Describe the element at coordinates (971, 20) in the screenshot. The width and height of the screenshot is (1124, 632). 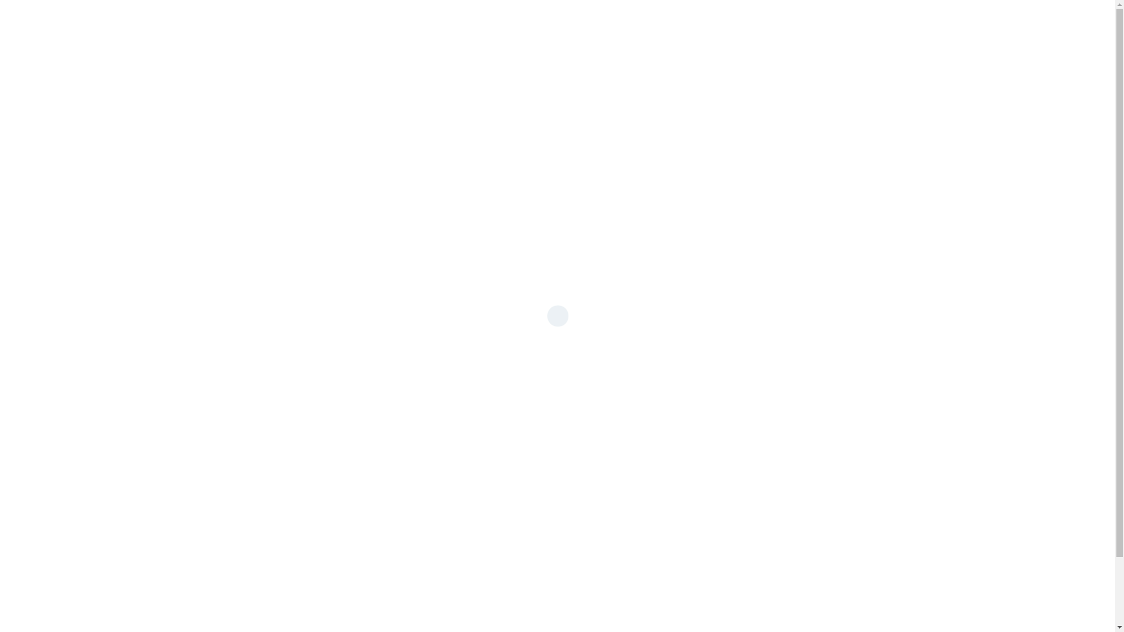
I see `FR` at that location.